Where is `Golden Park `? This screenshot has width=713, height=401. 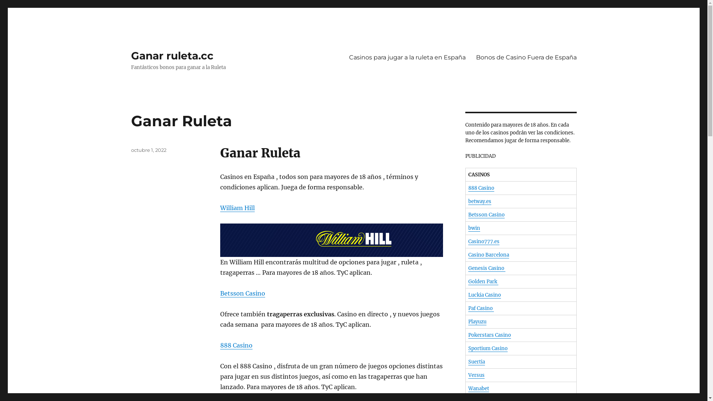 Golden Park  is located at coordinates (483, 281).